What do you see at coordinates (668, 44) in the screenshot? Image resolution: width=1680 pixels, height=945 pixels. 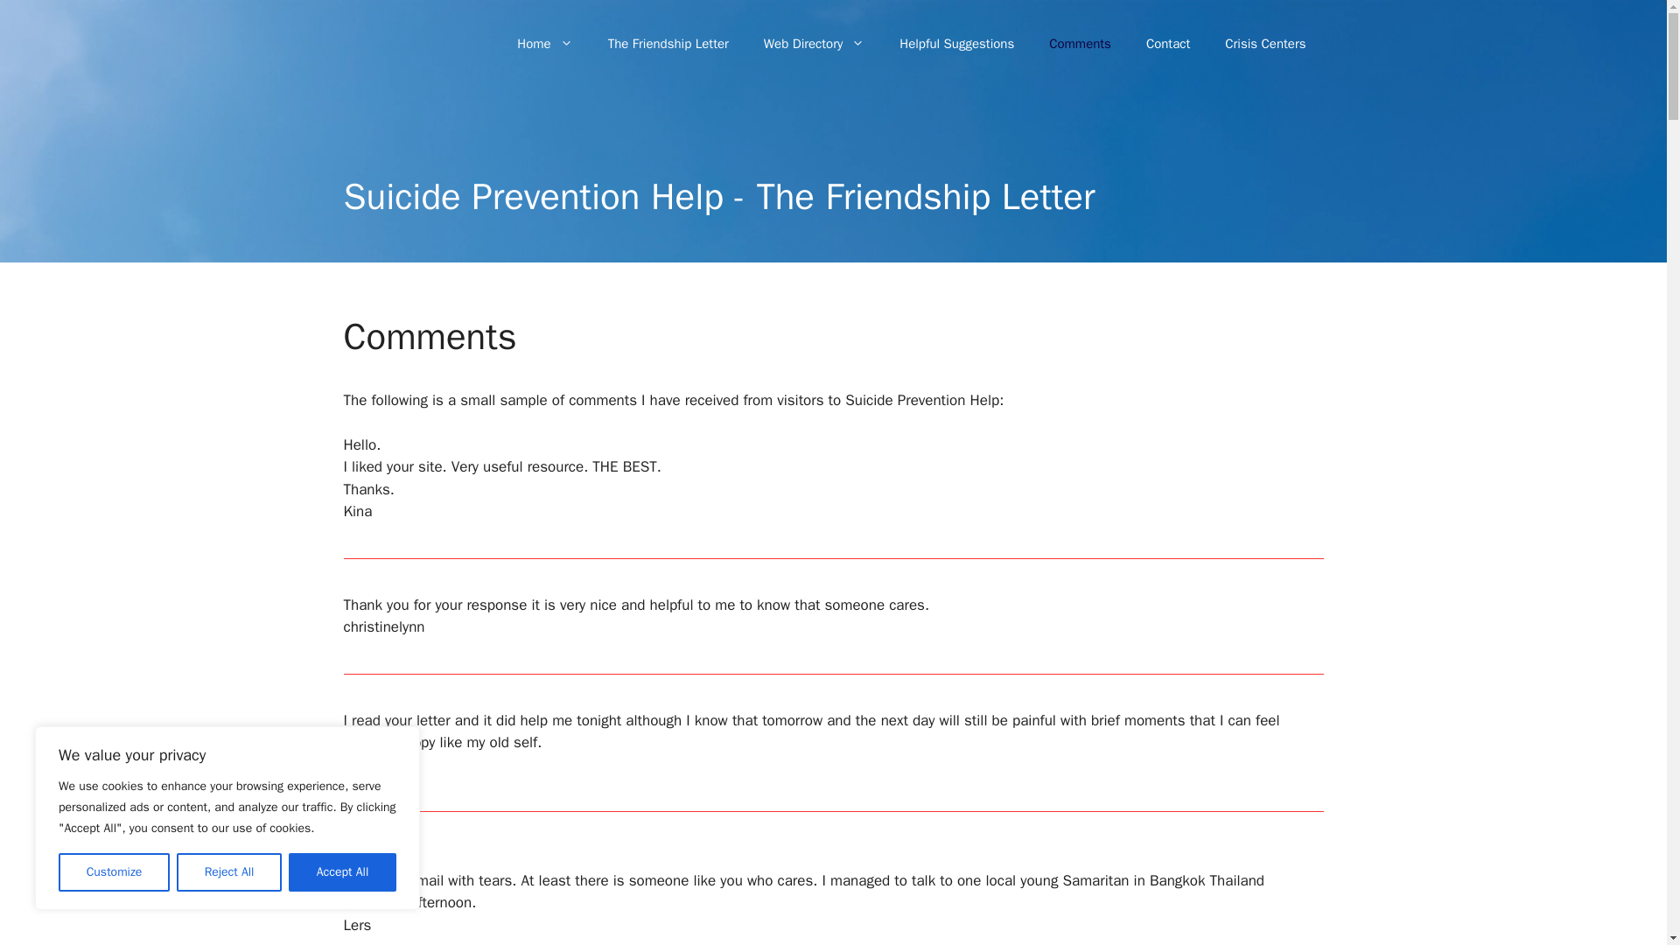 I see `The Friendship Letter` at bounding box center [668, 44].